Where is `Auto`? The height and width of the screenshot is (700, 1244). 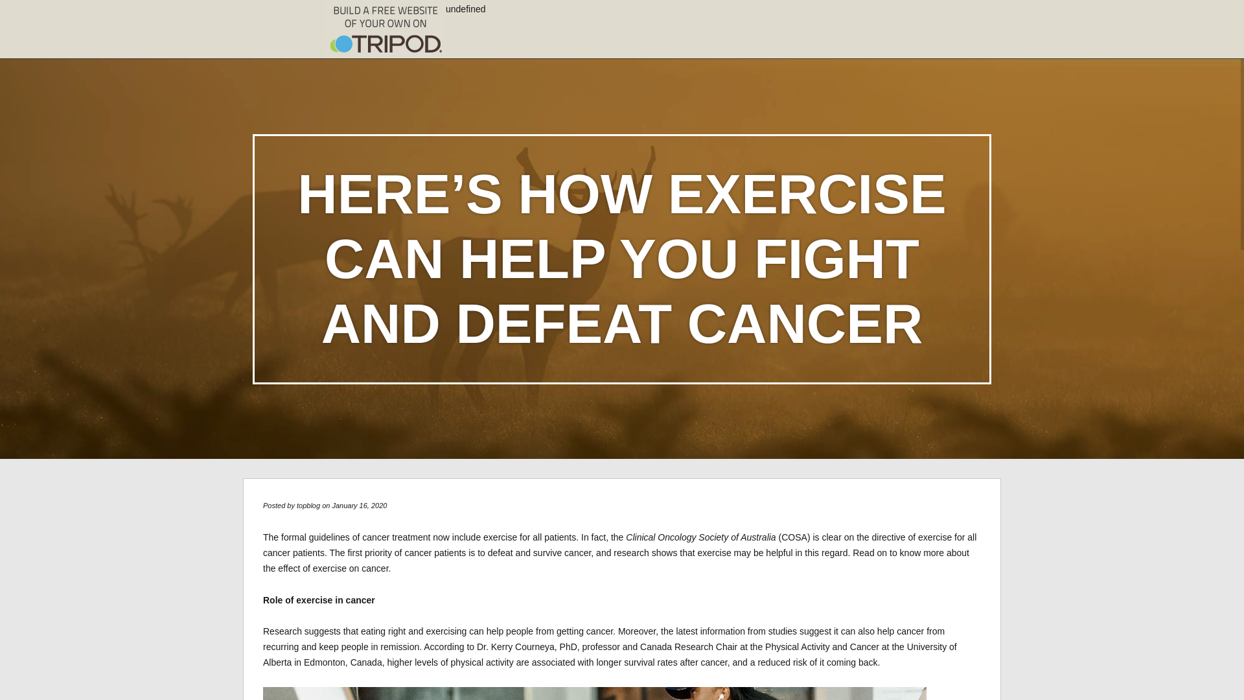 Auto is located at coordinates (527, 45).